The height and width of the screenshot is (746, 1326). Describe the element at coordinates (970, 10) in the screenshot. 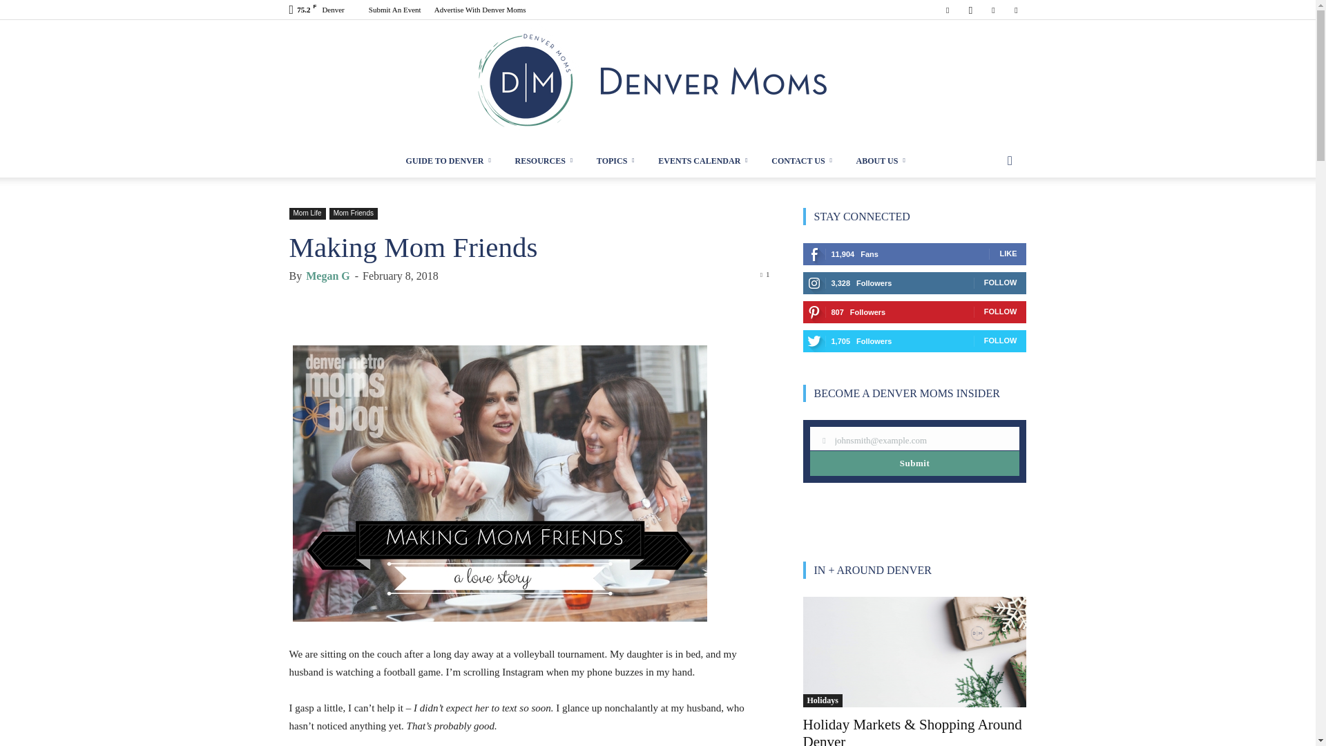

I see `Instagram` at that location.